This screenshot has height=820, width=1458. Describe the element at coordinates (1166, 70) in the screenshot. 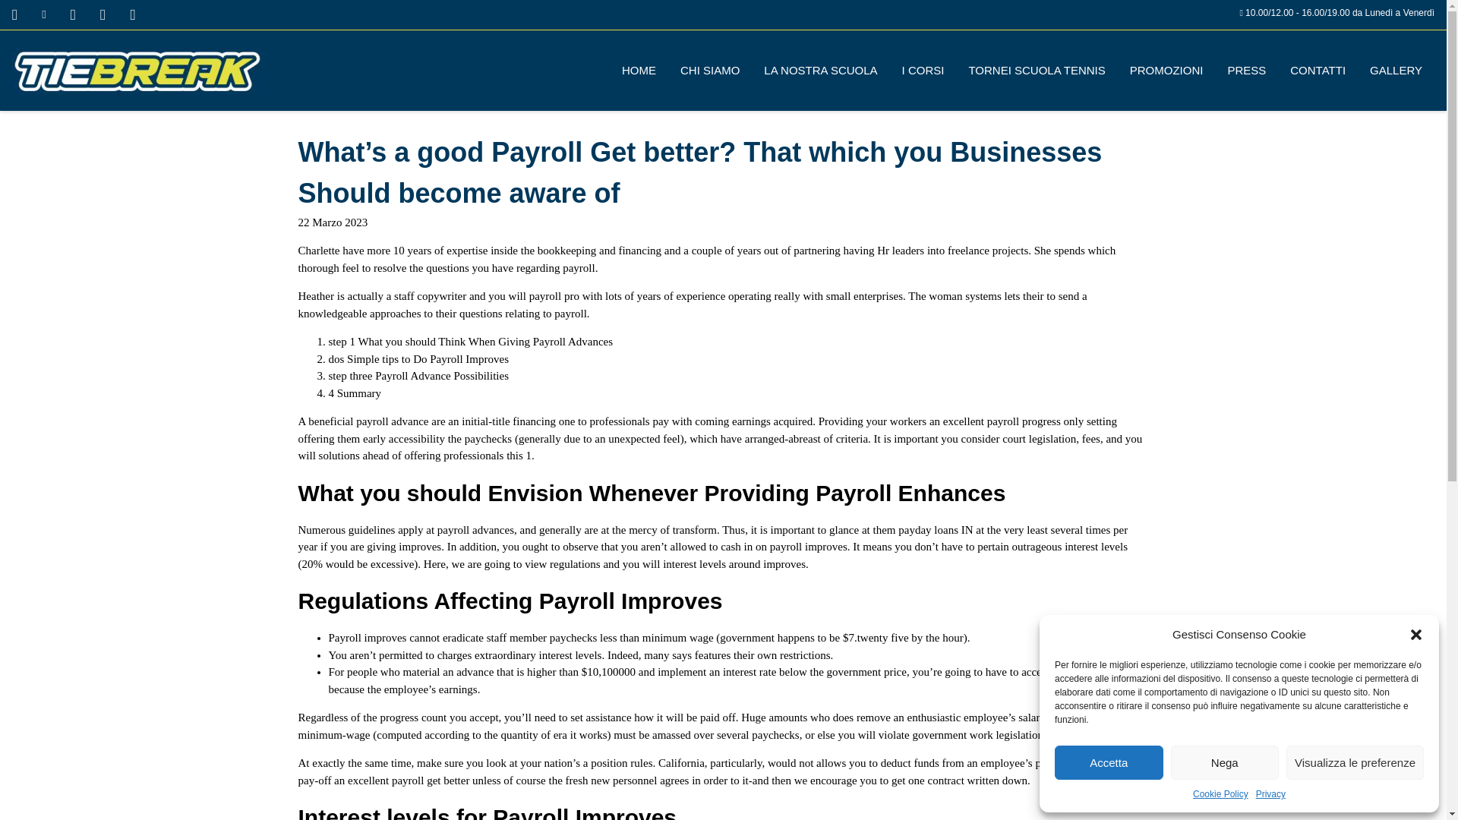

I see `PROMOZIONI` at that location.